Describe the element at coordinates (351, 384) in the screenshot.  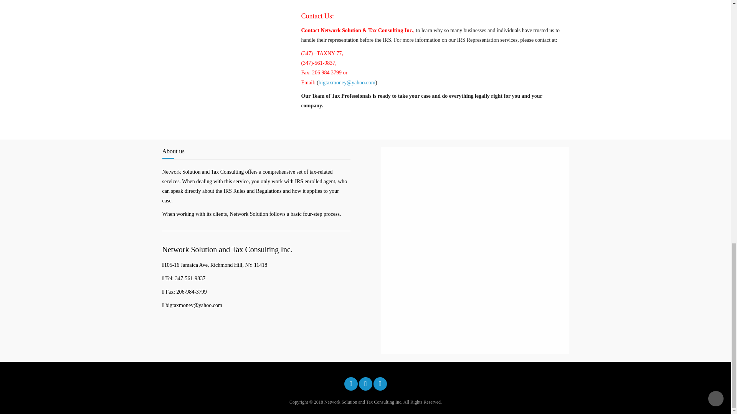
I see `Network Solution and Tax Consulting` at that location.